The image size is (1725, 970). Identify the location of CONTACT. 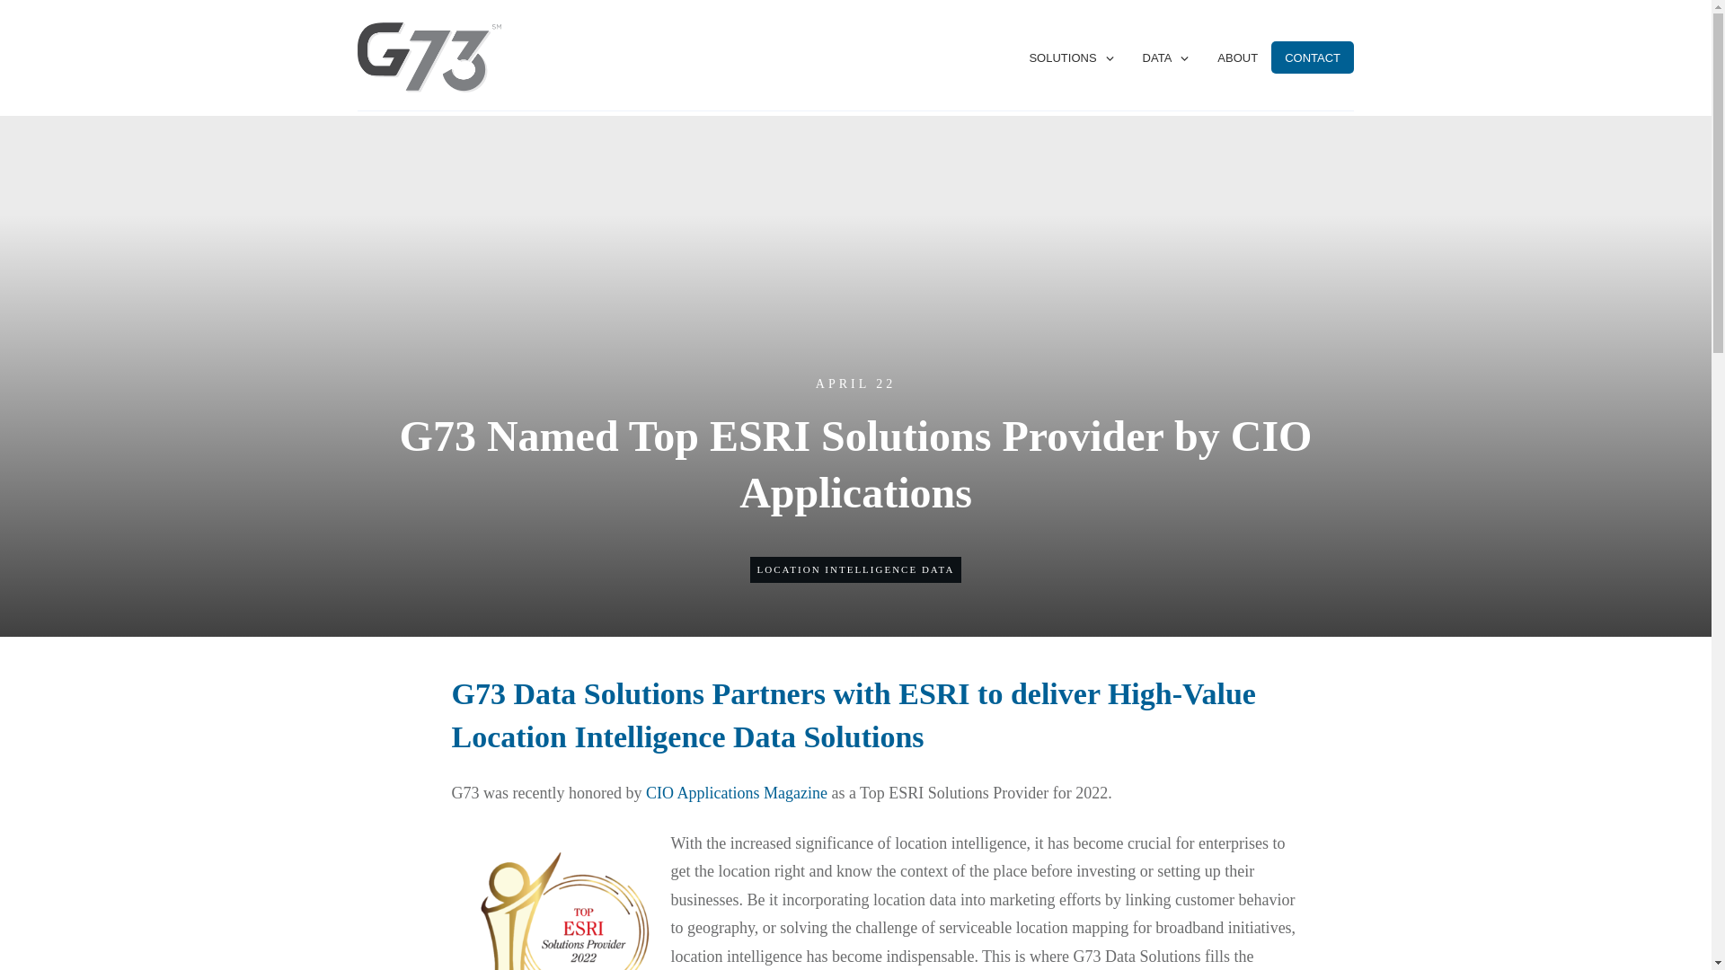
(1312, 57).